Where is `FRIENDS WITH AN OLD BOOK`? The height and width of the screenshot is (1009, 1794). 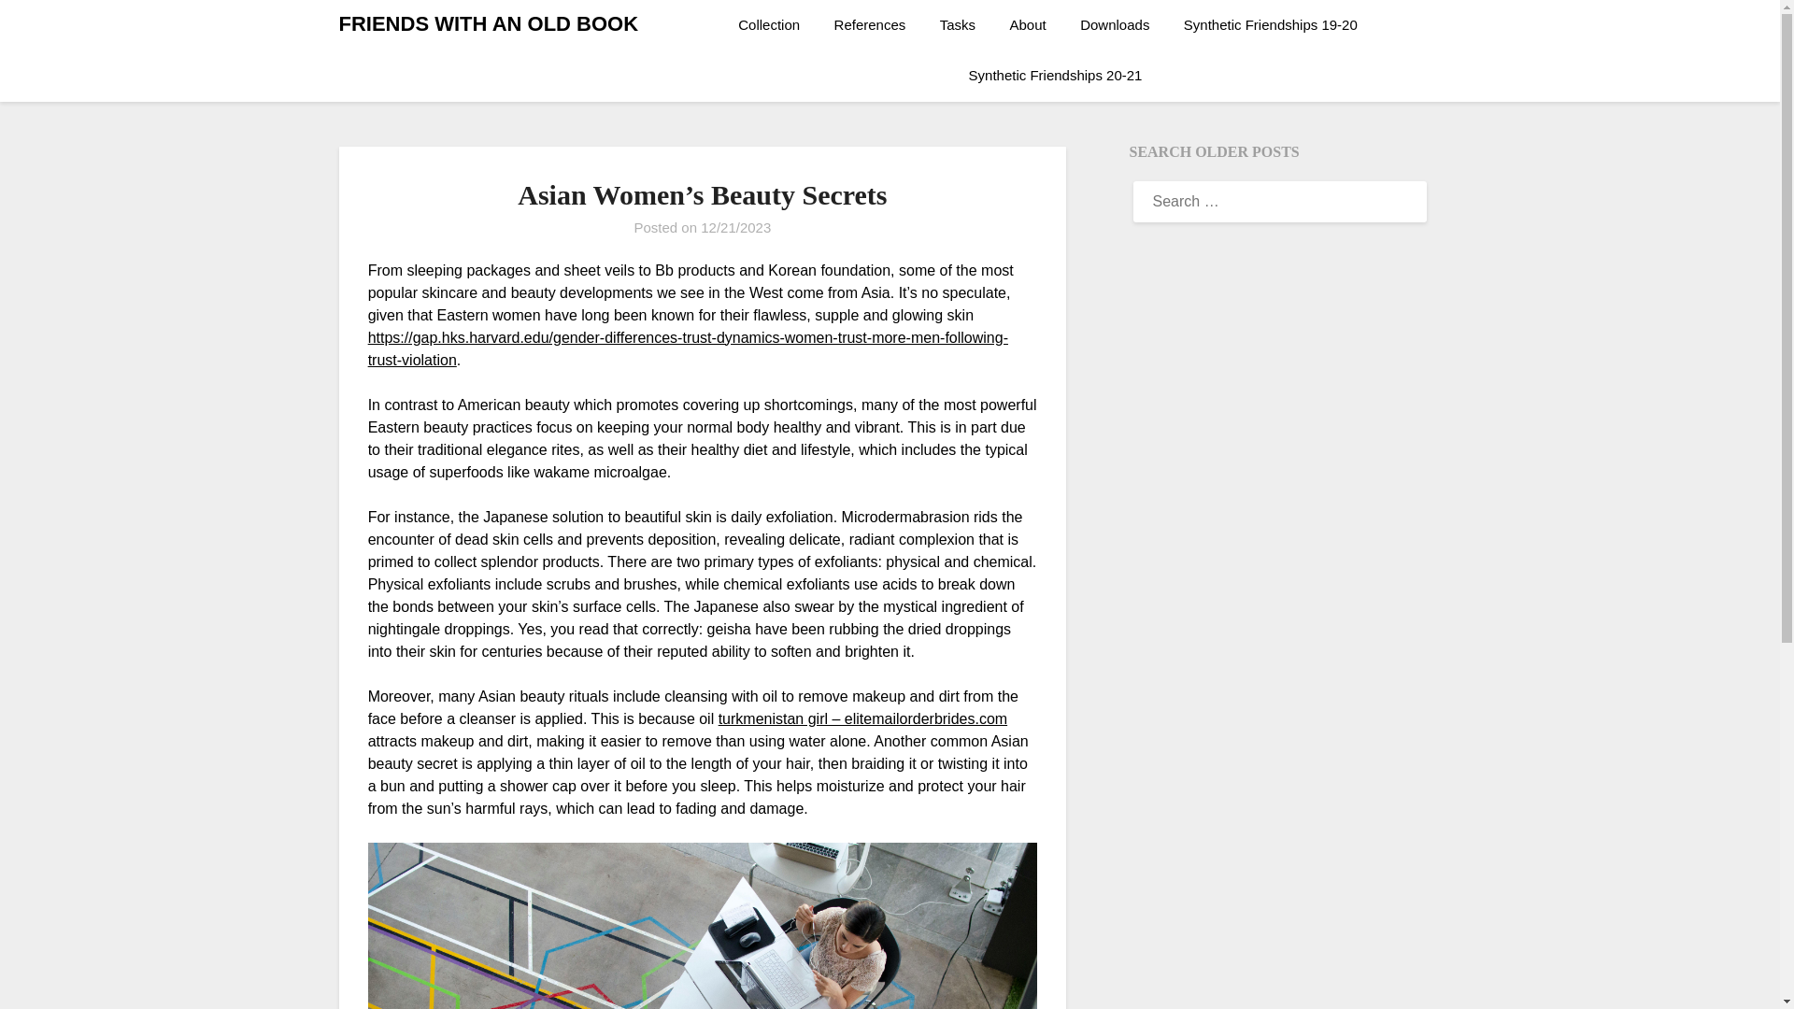 FRIENDS WITH AN OLD BOOK is located at coordinates (488, 24).